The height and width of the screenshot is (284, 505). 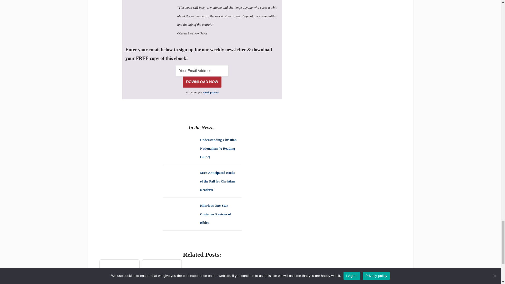 What do you see at coordinates (211, 92) in the screenshot?
I see `email privacy` at bounding box center [211, 92].